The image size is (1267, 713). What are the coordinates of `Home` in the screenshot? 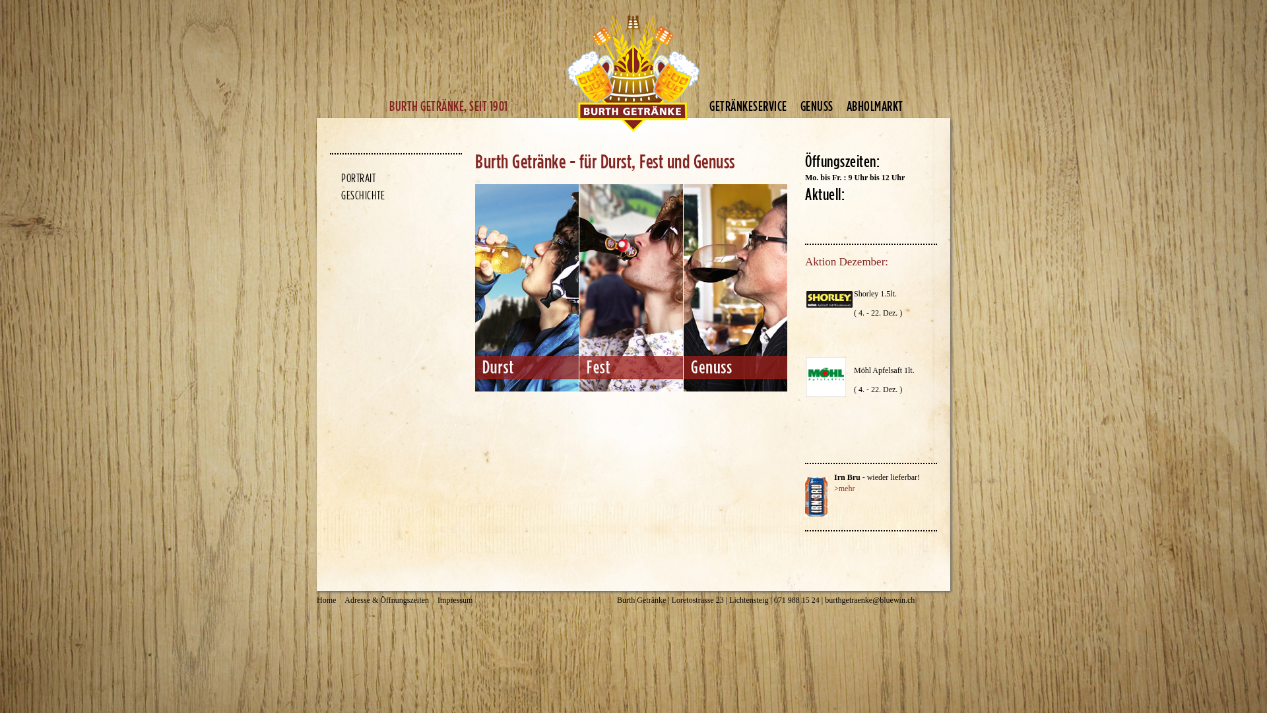 It's located at (326, 601).